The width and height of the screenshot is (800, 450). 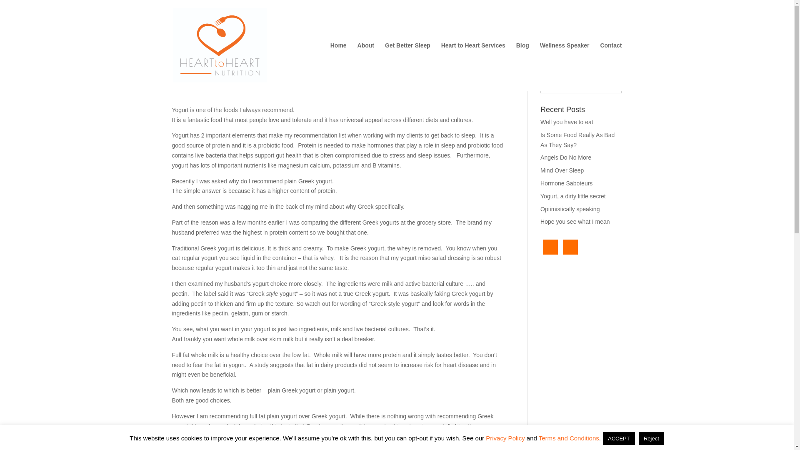 I want to click on Get Better Sleep, so click(x=407, y=67).